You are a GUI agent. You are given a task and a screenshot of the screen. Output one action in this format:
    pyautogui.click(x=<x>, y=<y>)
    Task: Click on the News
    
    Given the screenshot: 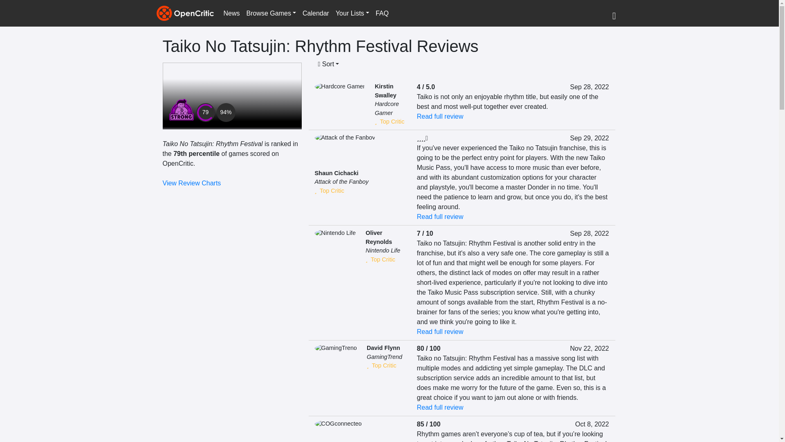 What is the action you would take?
    pyautogui.click(x=231, y=13)
    